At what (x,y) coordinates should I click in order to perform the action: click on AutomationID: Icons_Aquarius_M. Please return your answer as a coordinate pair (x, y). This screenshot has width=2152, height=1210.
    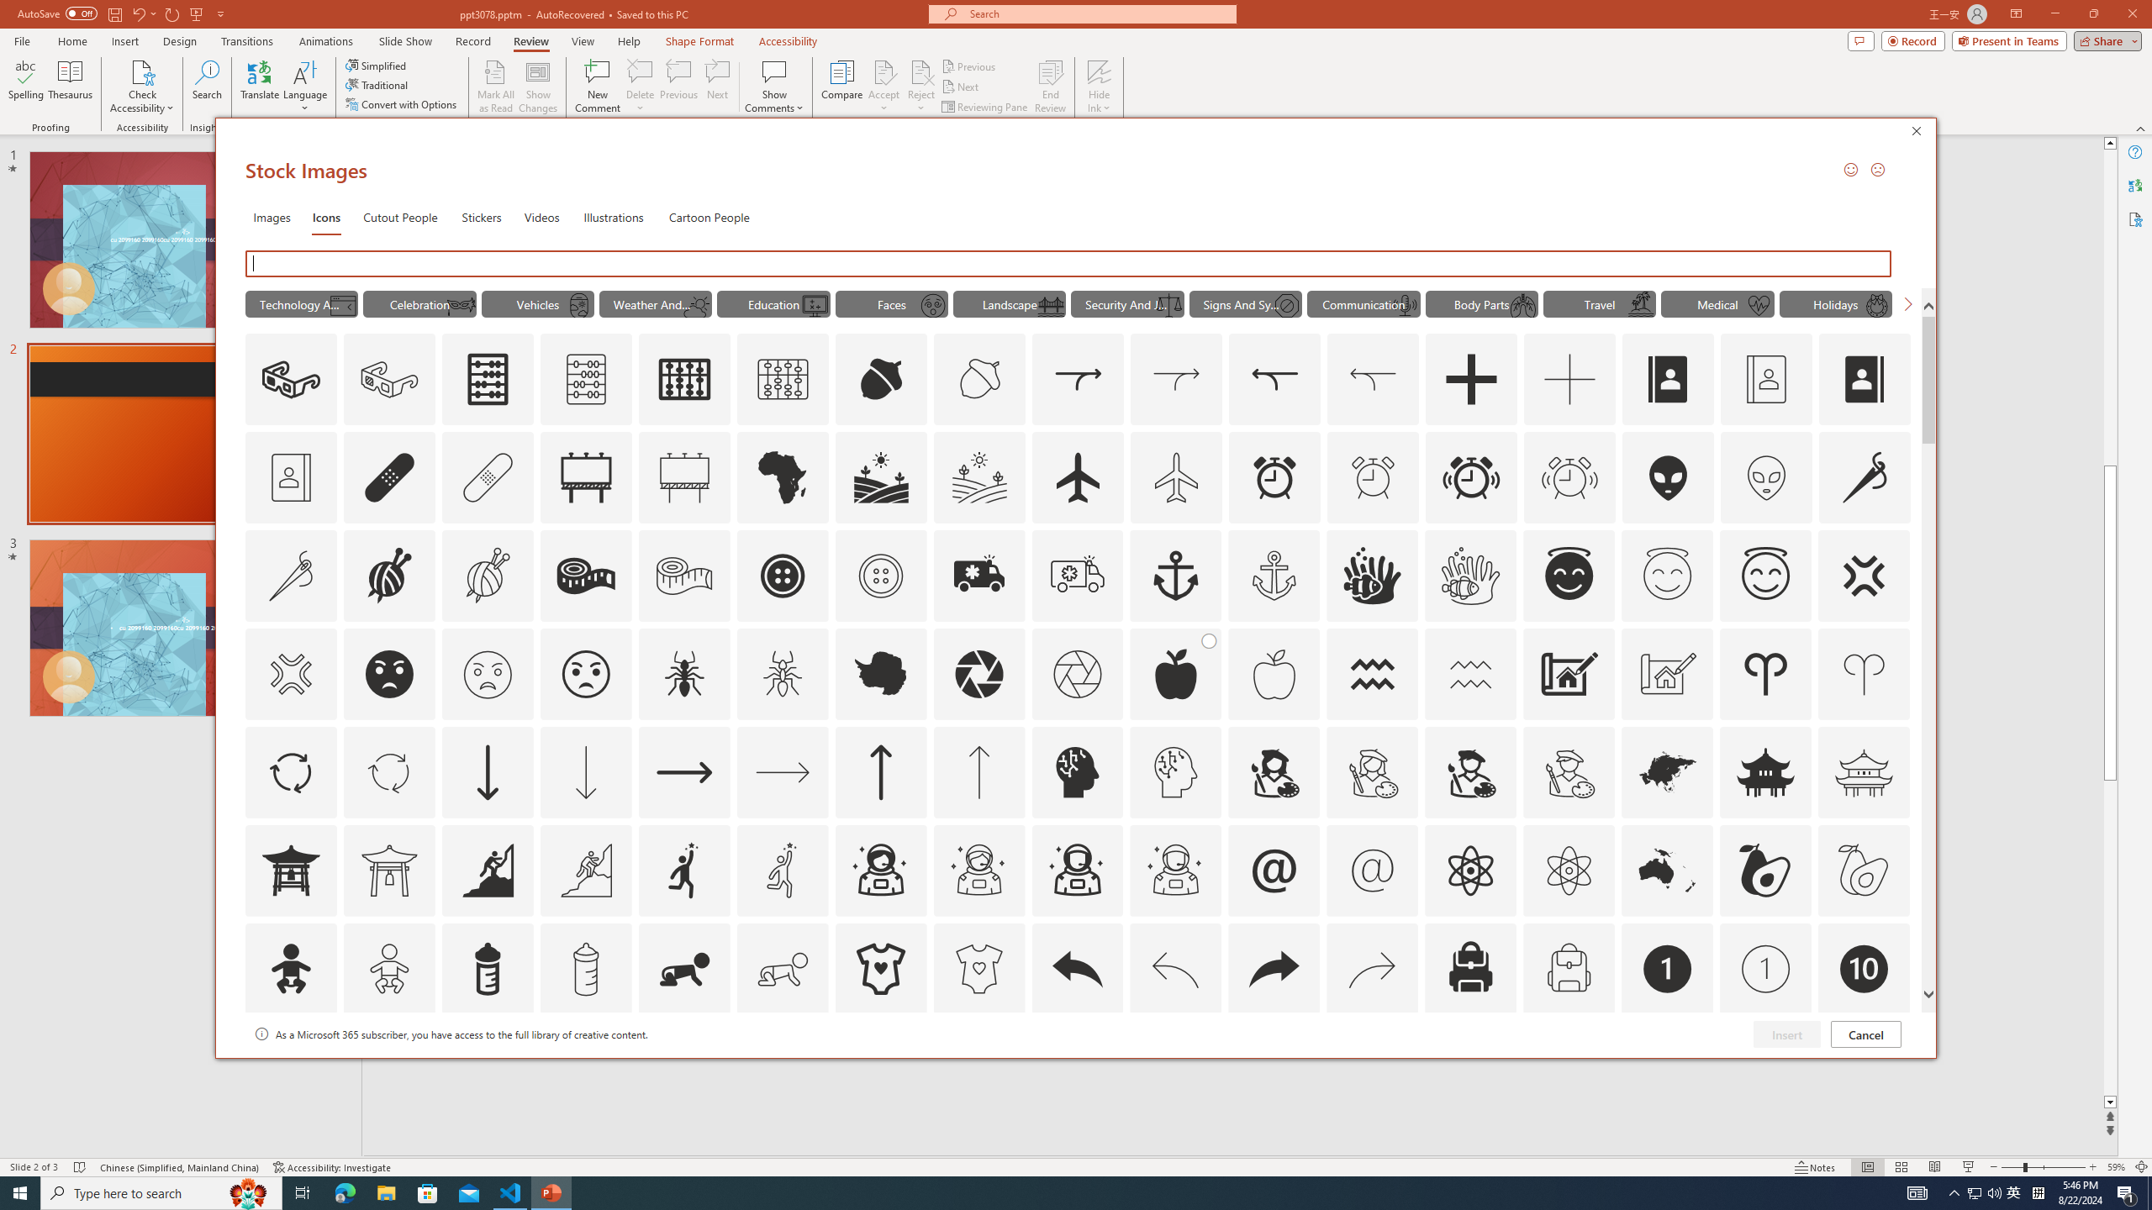
    Looking at the image, I should click on (1471, 674).